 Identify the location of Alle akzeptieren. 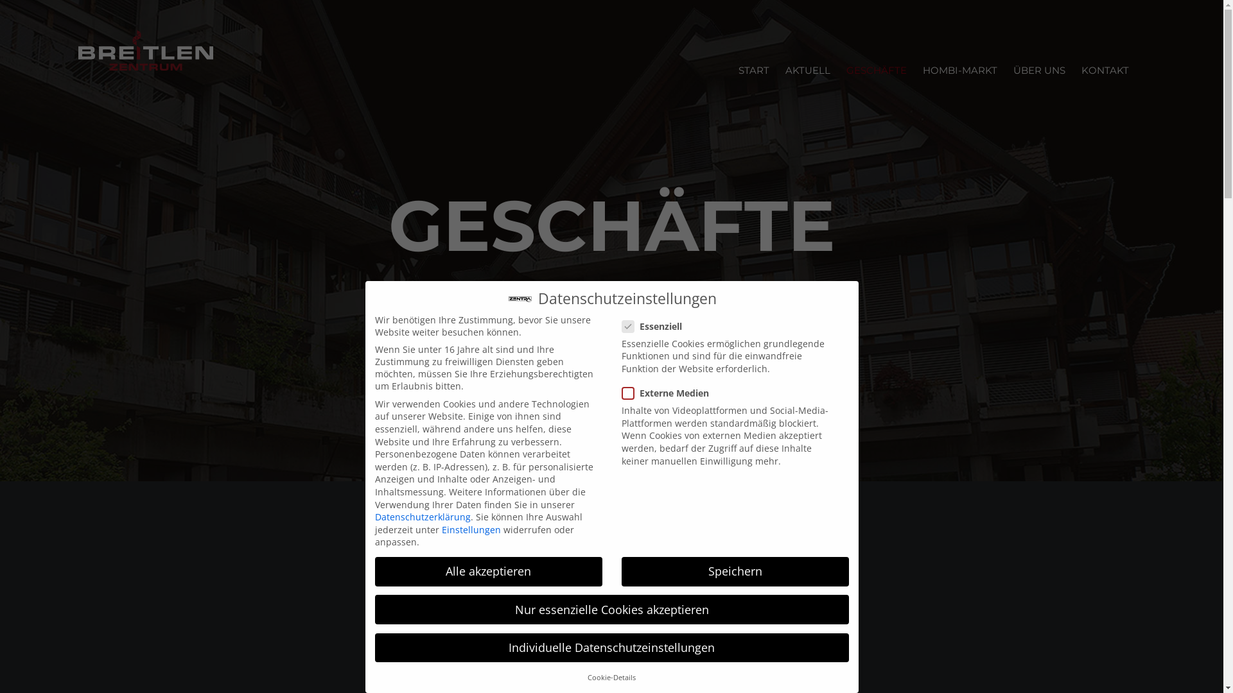
(489, 572).